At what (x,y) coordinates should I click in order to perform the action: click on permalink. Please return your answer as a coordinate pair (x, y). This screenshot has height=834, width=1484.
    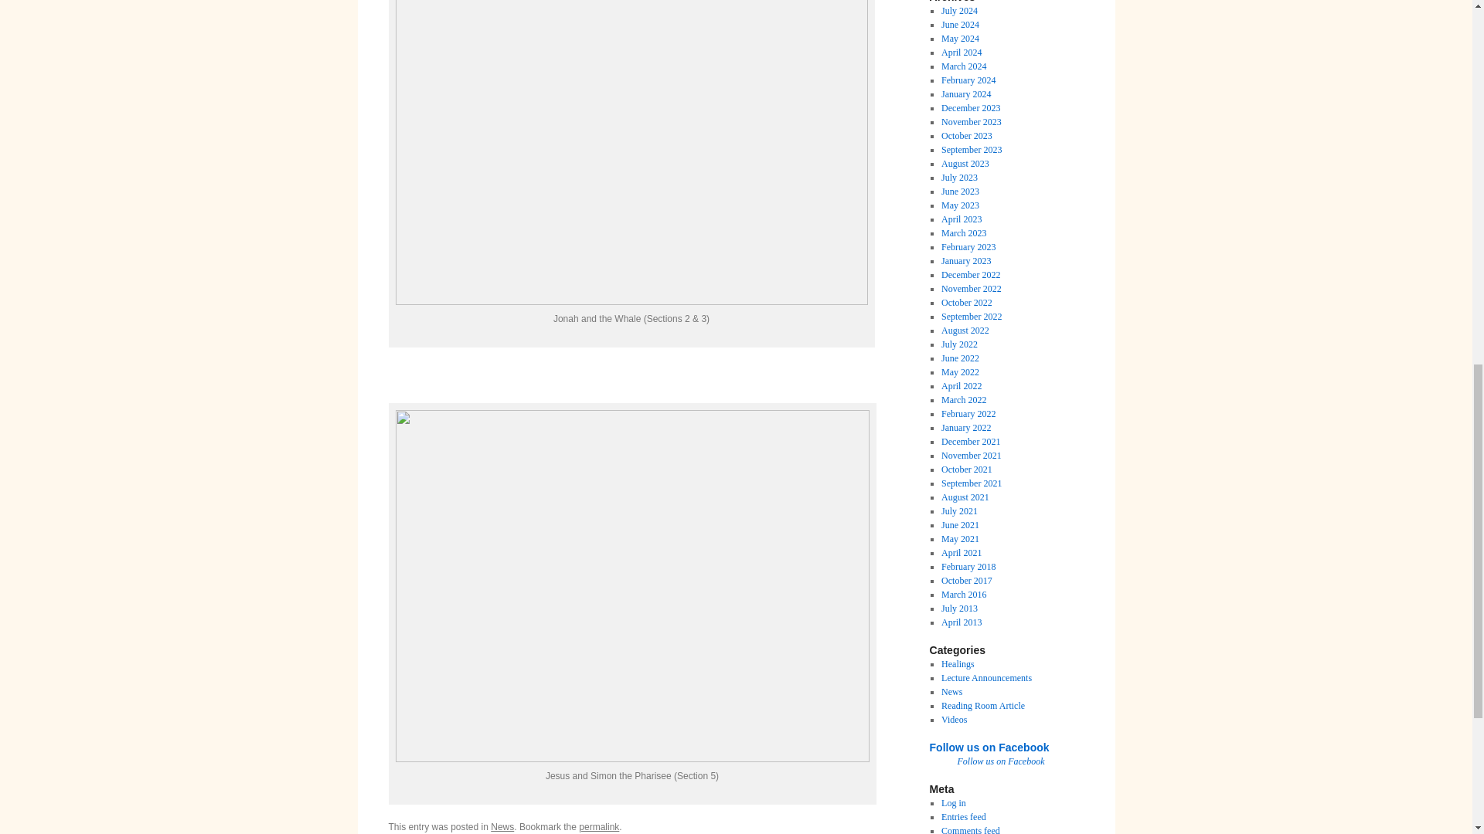
    Looking at the image, I should click on (598, 826).